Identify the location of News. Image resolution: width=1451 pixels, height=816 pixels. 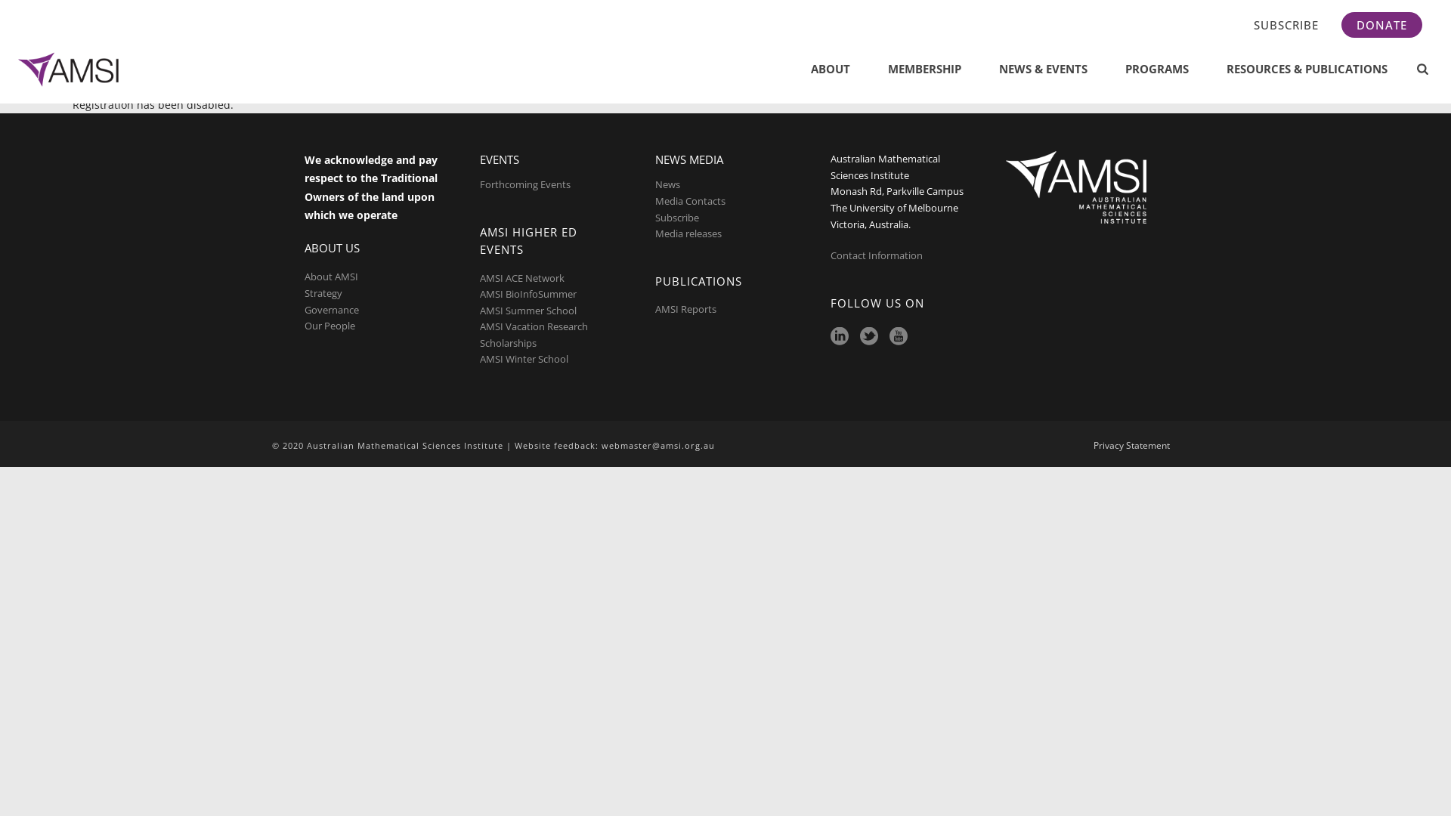
(668, 184).